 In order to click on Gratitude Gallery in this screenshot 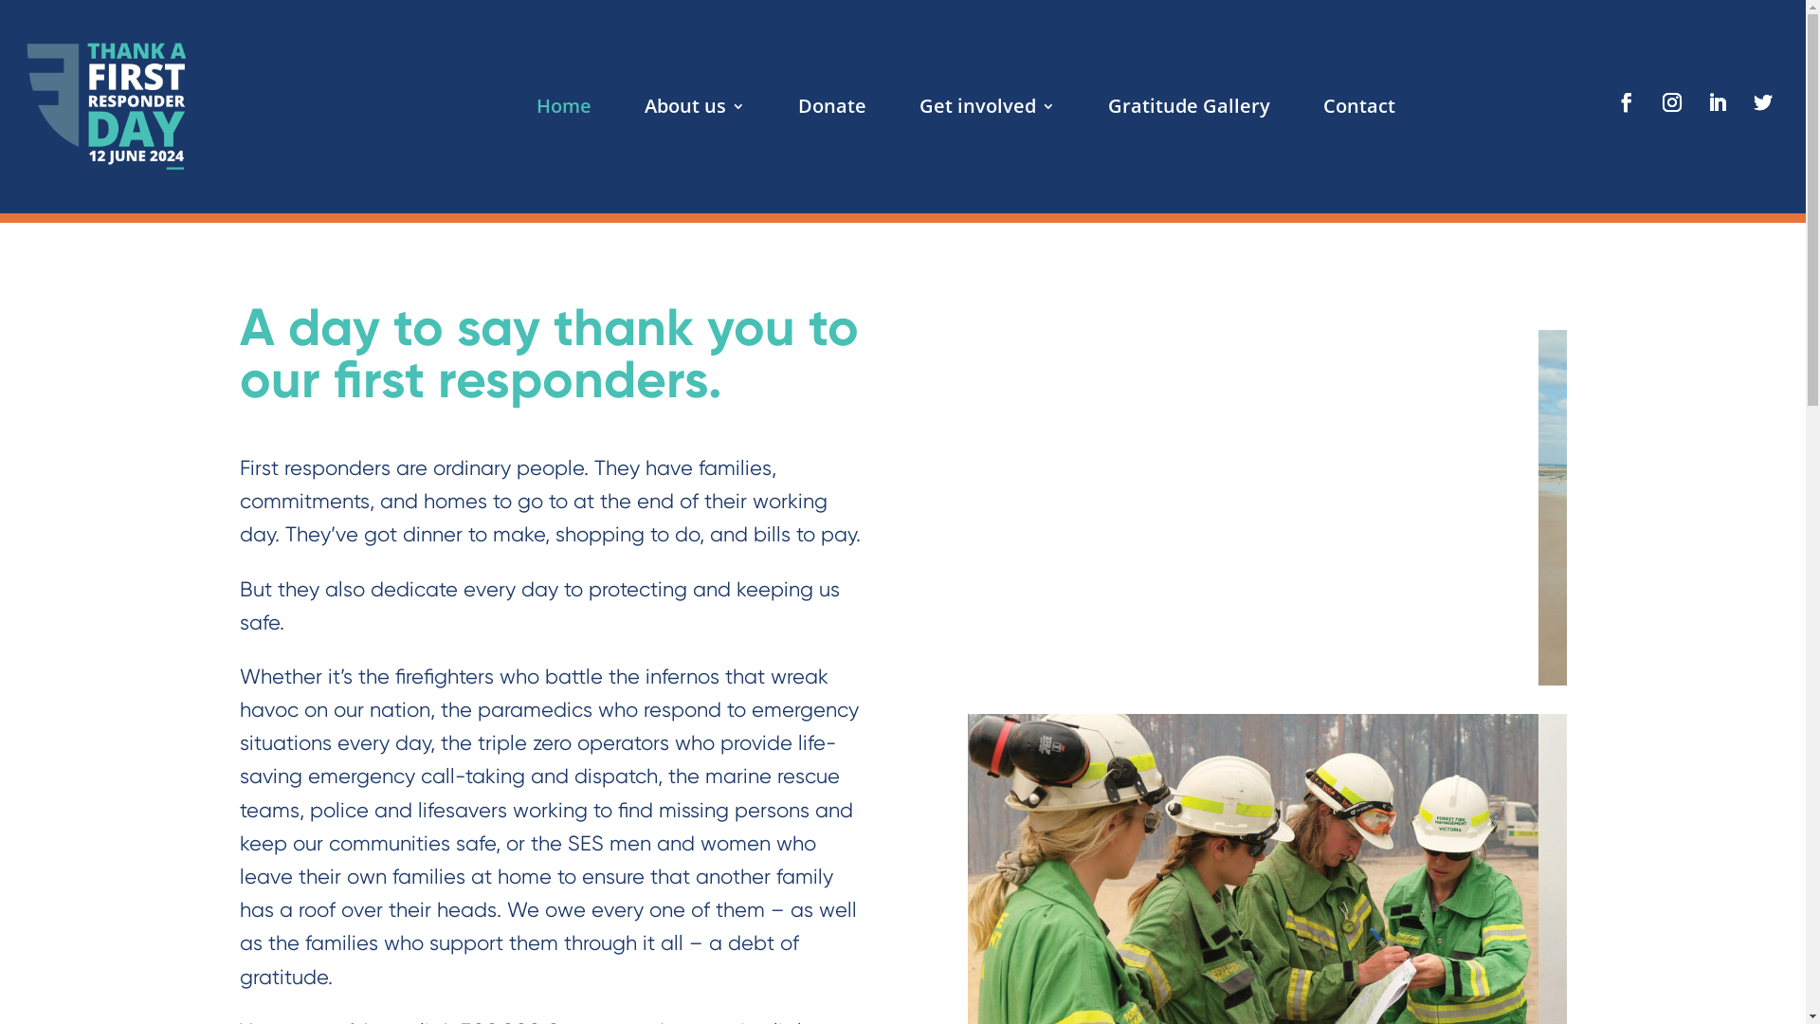, I will do `click(1189, 110)`.